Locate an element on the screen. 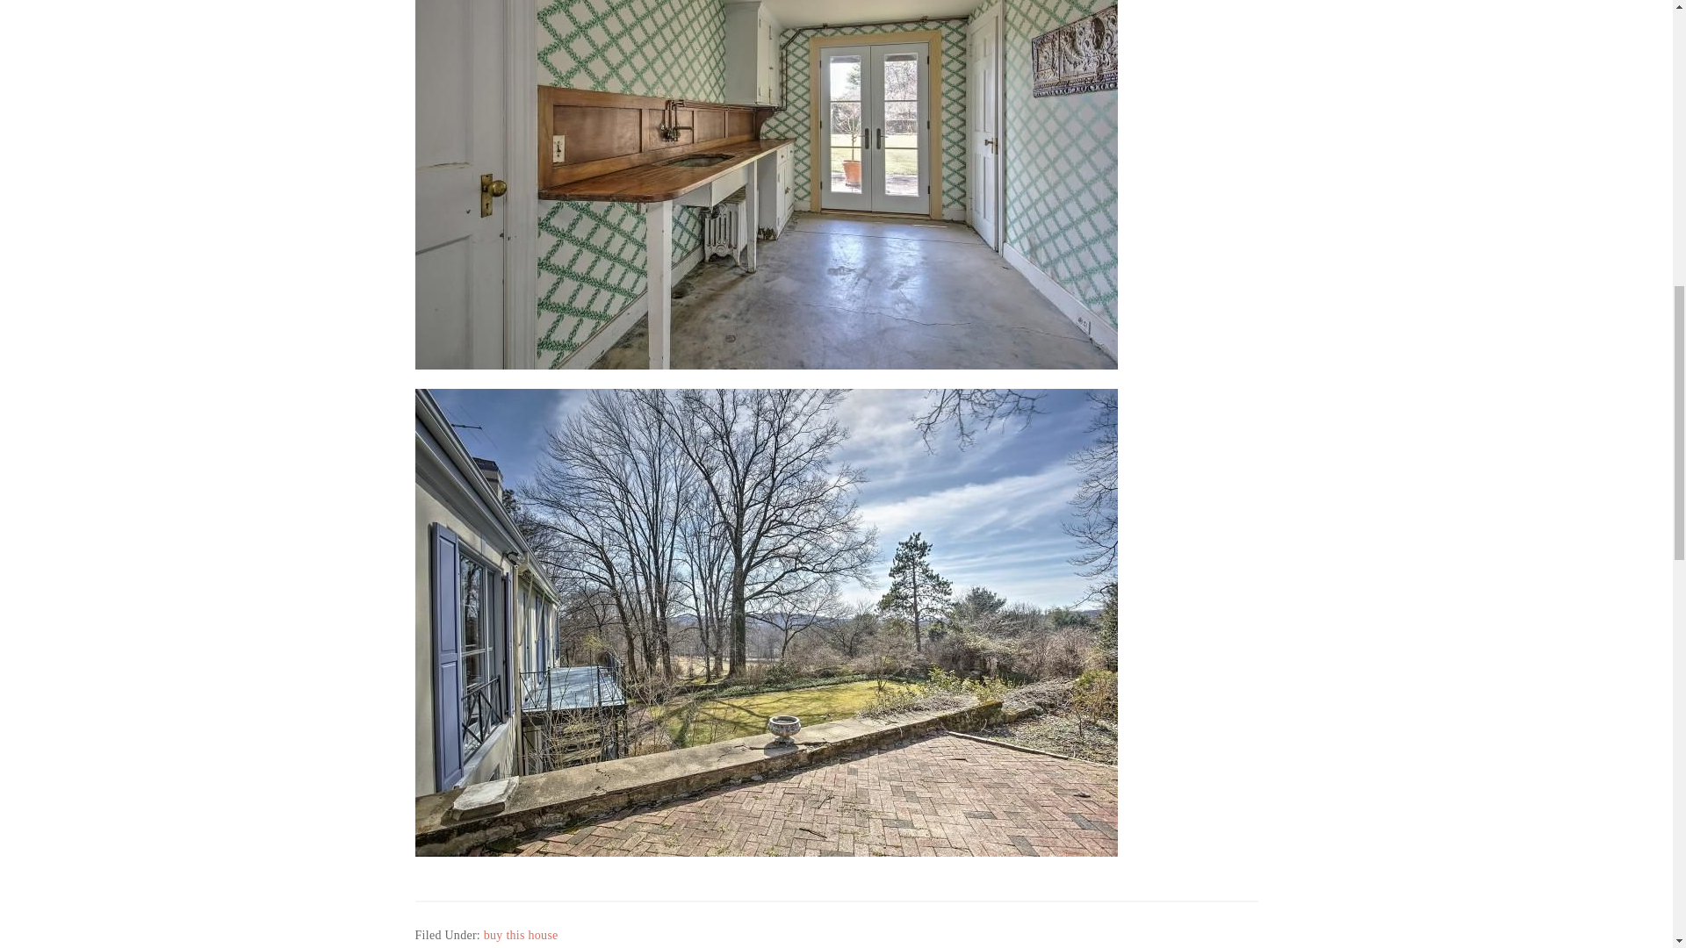 The width and height of the screenshot is (1686, 948). buy this house is located at coordinates (521, 936).